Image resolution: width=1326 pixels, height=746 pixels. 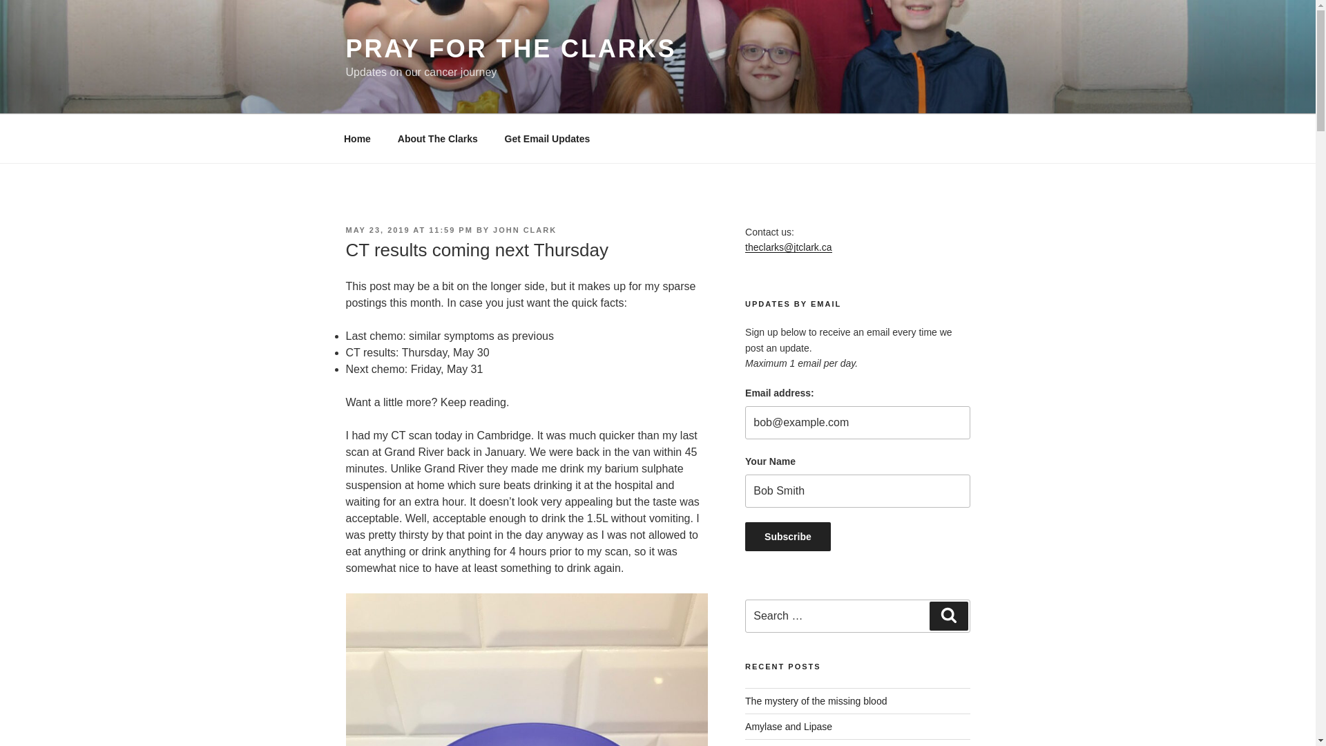 I want to click on JOHN CLARK, so click(x=525, y=230).